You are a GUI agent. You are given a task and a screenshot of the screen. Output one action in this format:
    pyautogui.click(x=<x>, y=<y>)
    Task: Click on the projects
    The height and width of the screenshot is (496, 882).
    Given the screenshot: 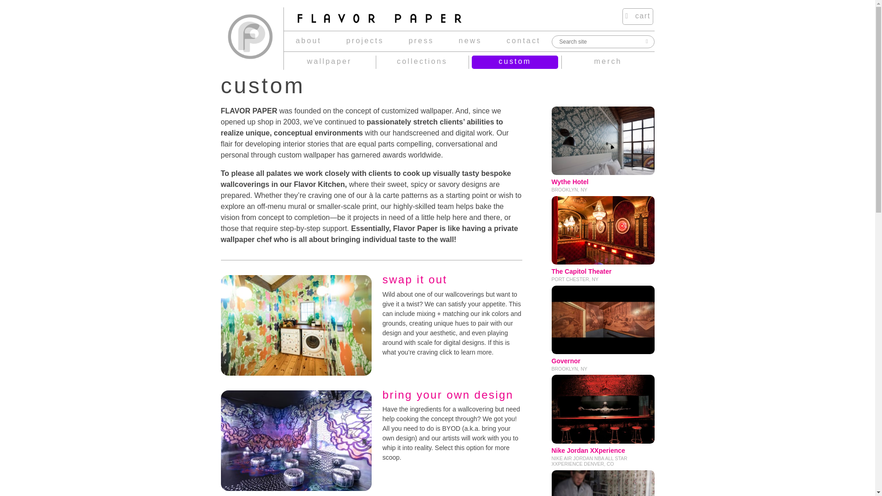 What is the action you would take?
    pyautogui.click(x=365, y=41)
    